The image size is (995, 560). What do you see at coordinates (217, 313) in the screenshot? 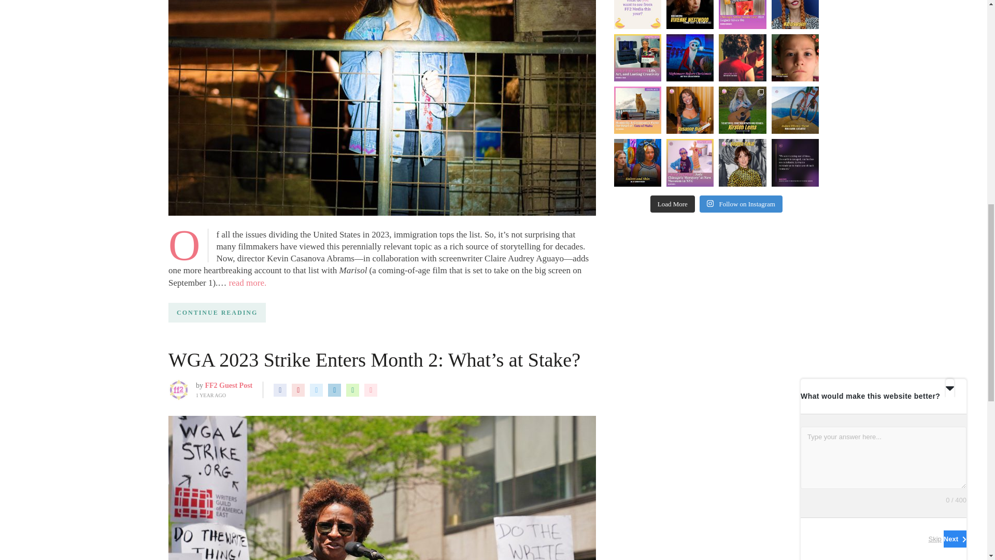
I see `CONTINUE READING` at bounding box center [217, 313].